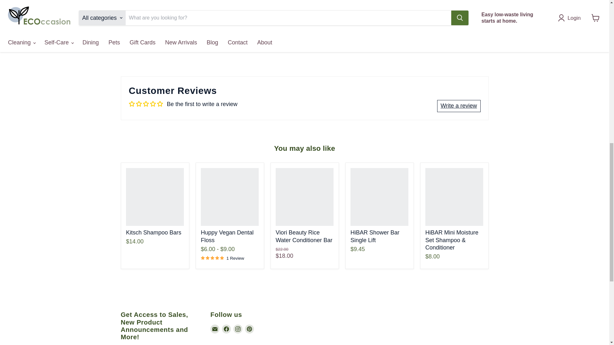 The width and height of the screenshot is (614, 345). I want to click on Facebook, so click(226, 329).